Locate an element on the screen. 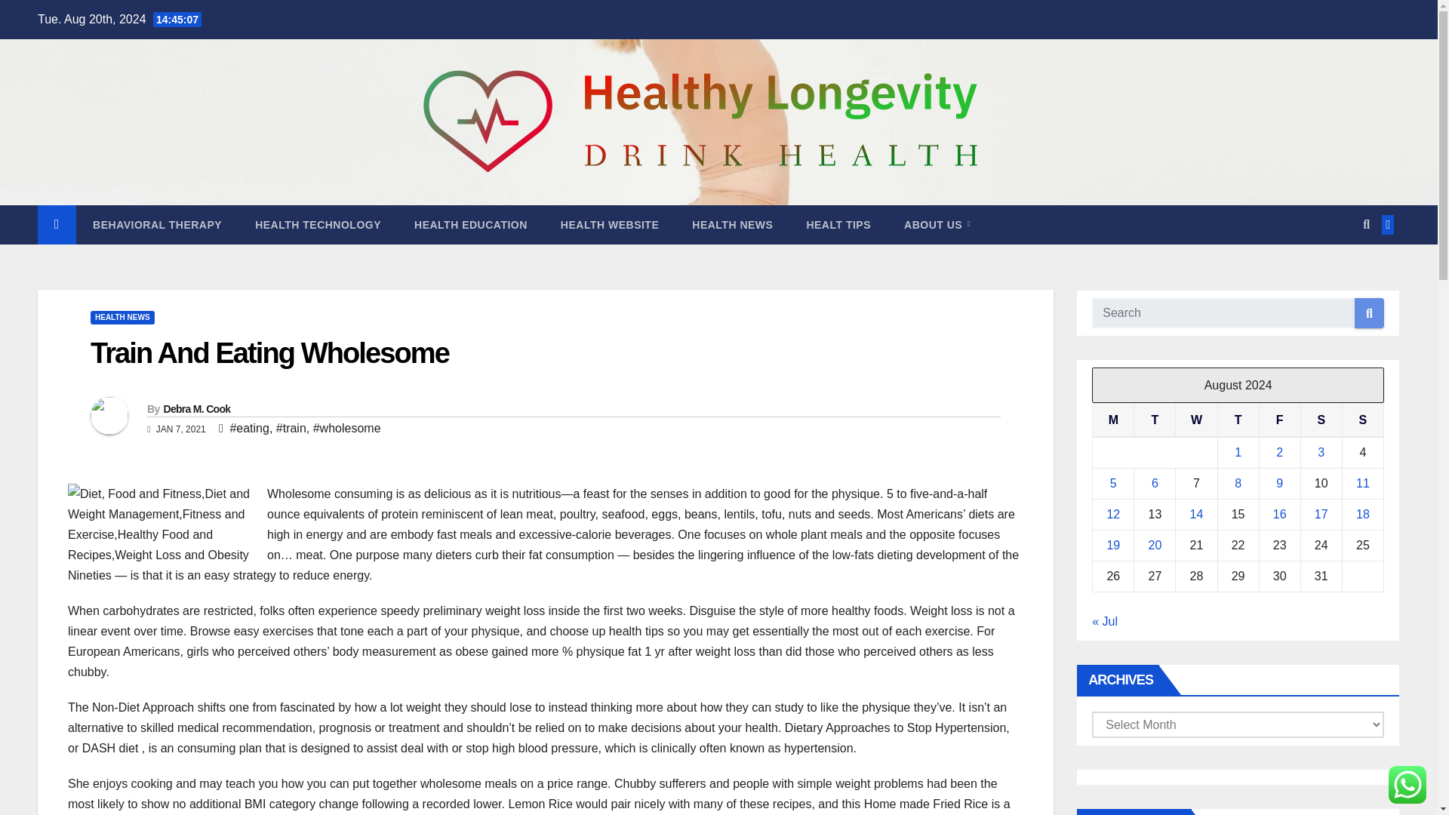  Debra M. Cook is located at coordinates (196, 408).